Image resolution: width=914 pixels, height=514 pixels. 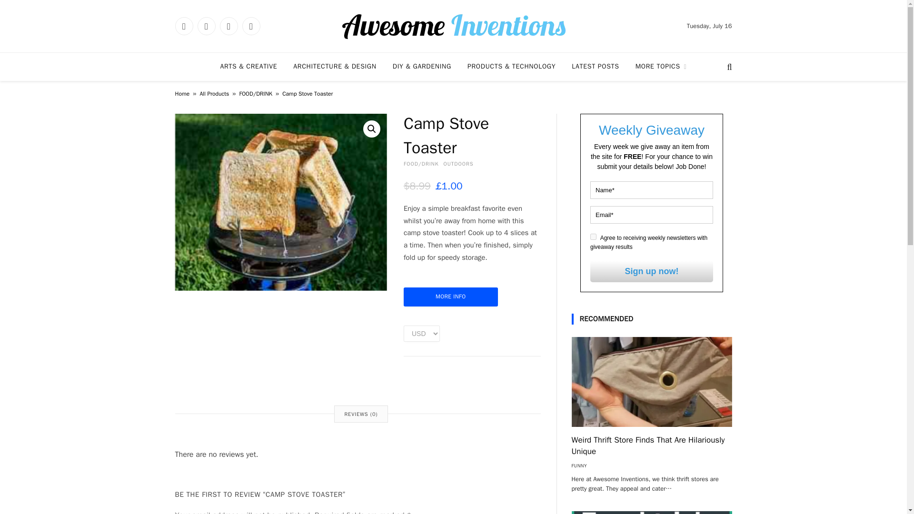 I want to click on Pinterest, so click(x=250, y=26).